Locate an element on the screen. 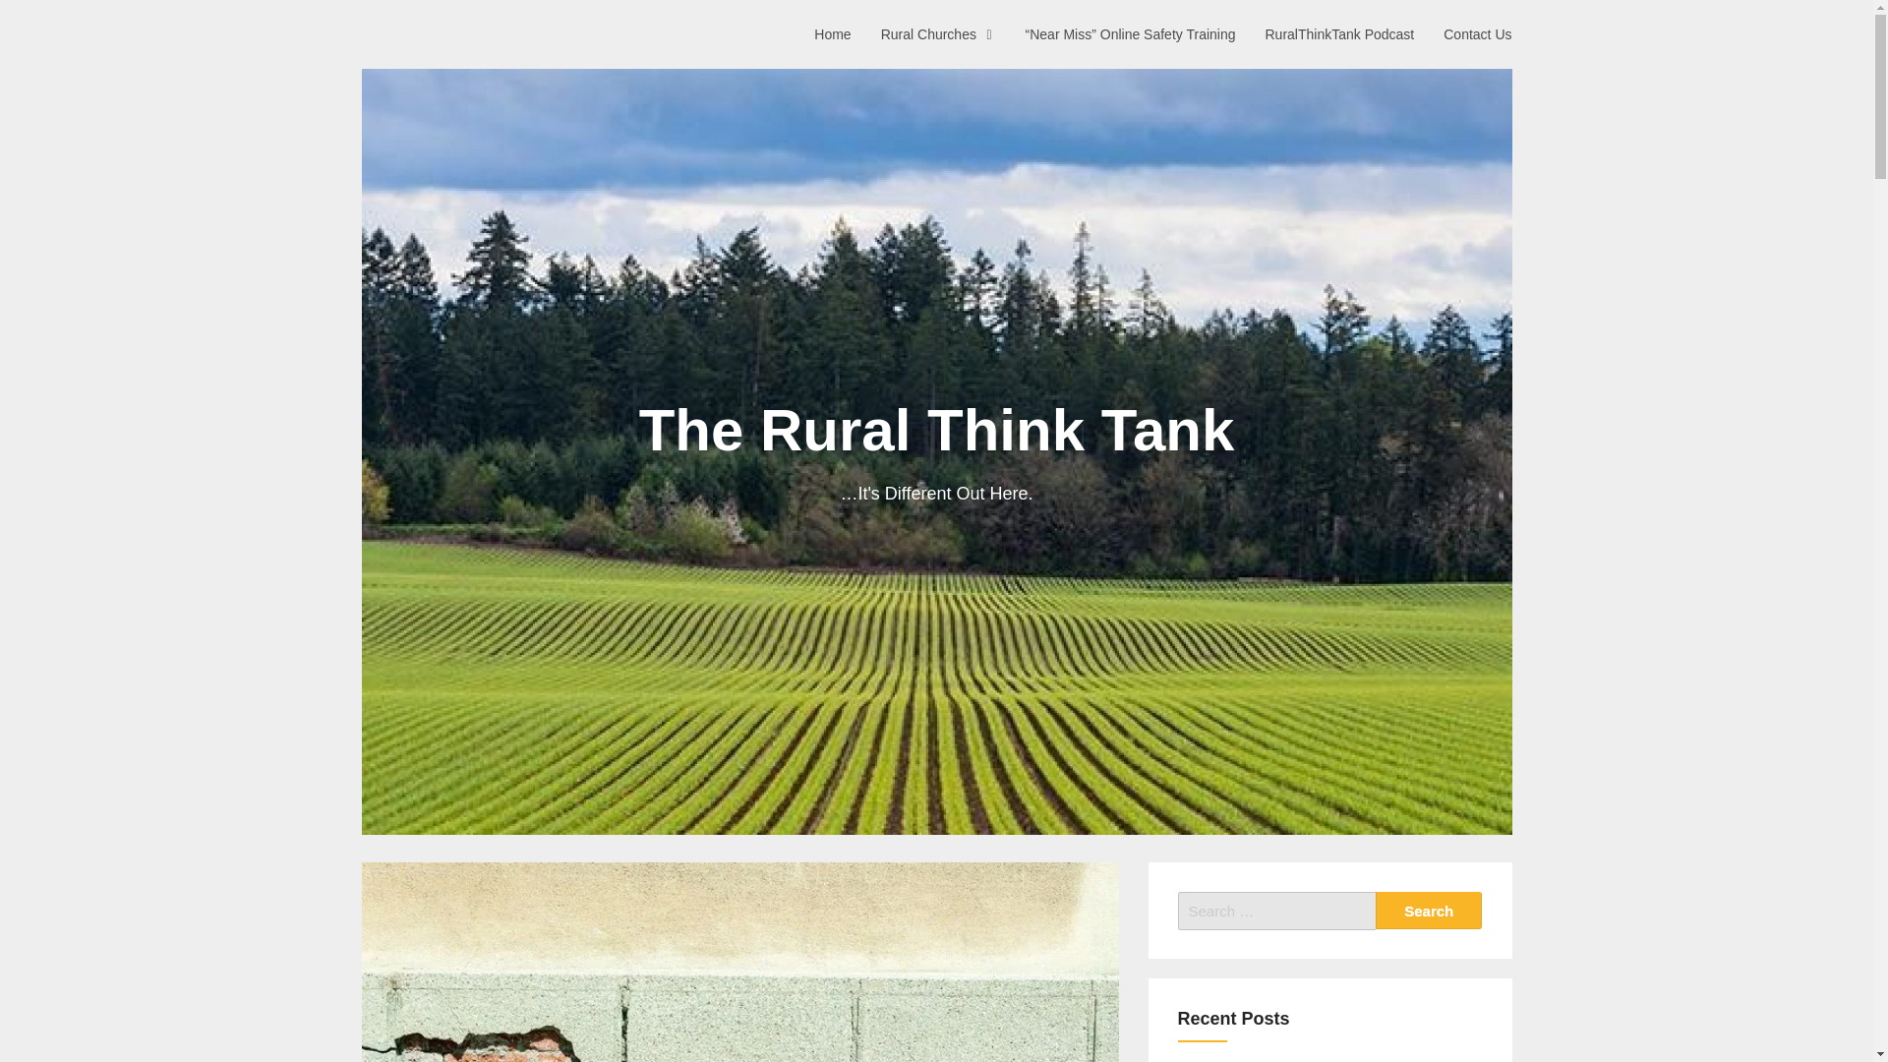 Image resolution: width=1888 pixels, height=1062 pixels. Rural Churches is located at coordinates (938, 33).